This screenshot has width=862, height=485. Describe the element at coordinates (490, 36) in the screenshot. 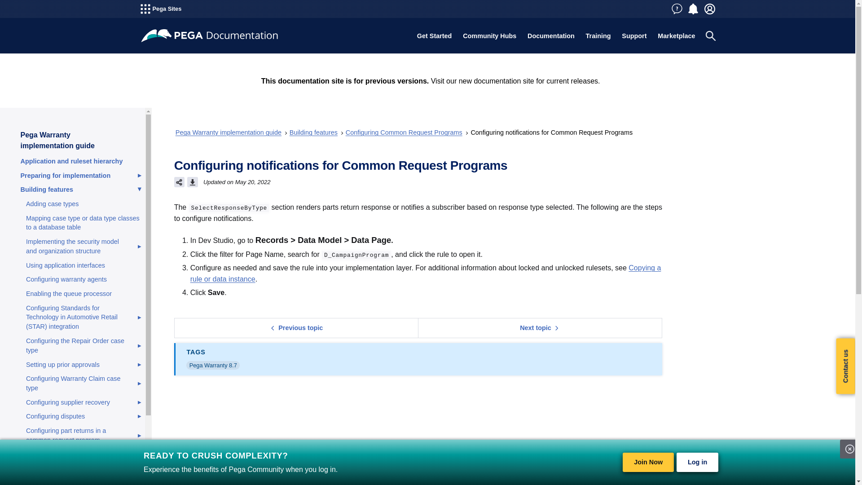

I see `Community Hubs` at that location.